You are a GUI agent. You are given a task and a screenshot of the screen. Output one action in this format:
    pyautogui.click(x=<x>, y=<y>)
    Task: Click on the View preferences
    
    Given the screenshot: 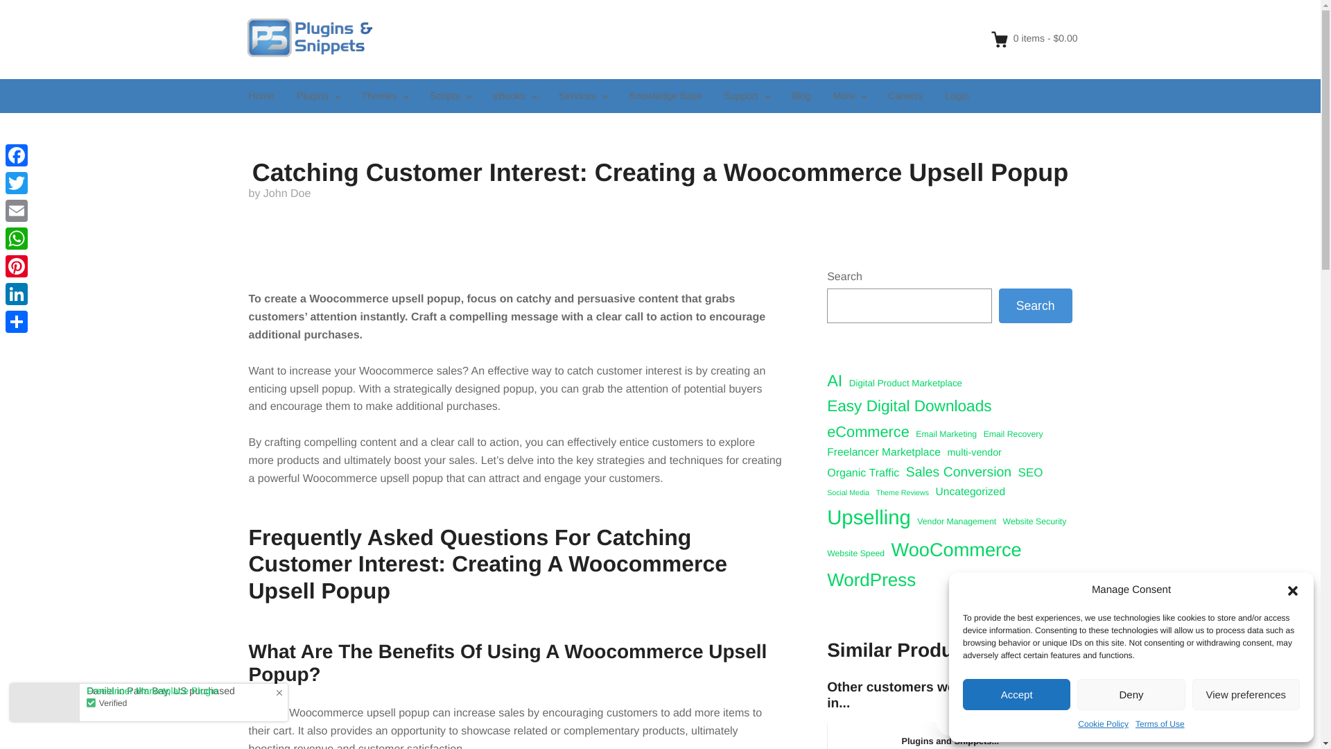 What is the action you would take?
    pyautogui.click(x=1246, y=694)
    